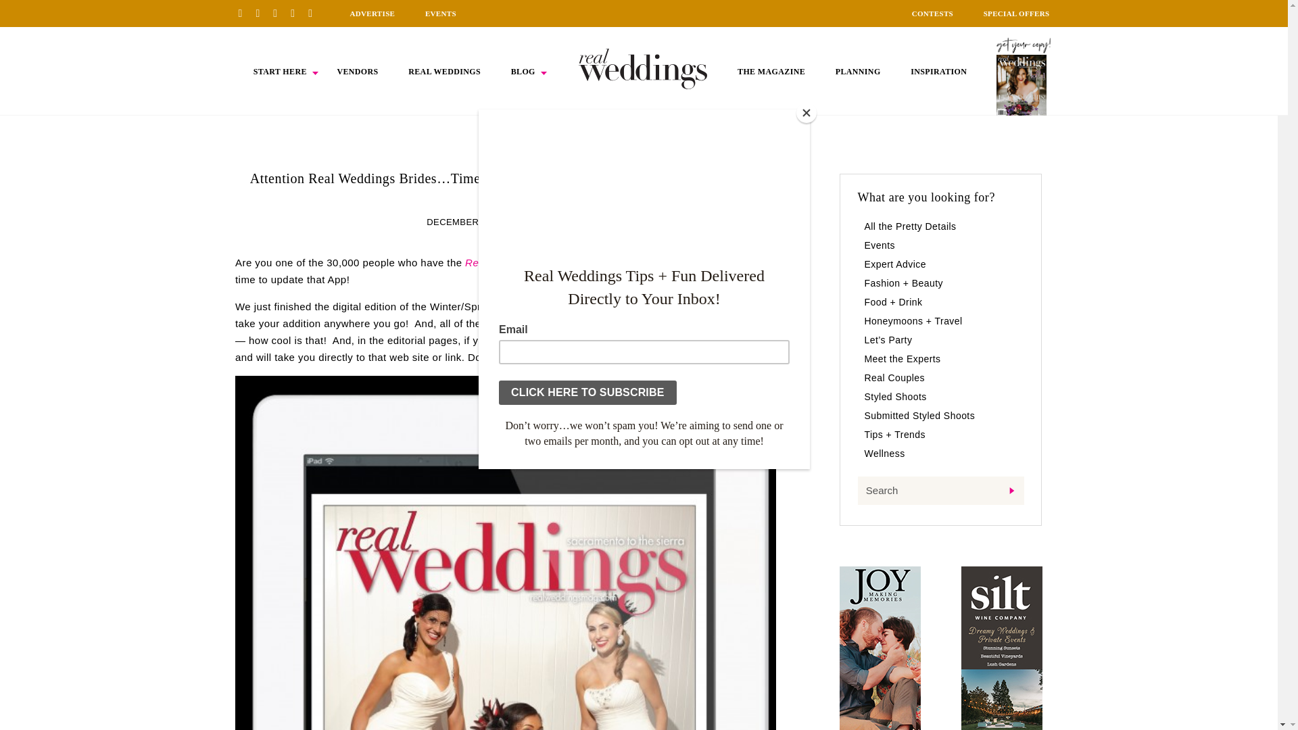 This screenshot has width=1298, height=730. What do you see at coordinates (262, 13) in the screenshot?
I see `Facebook` at bounding box center [262, 13].